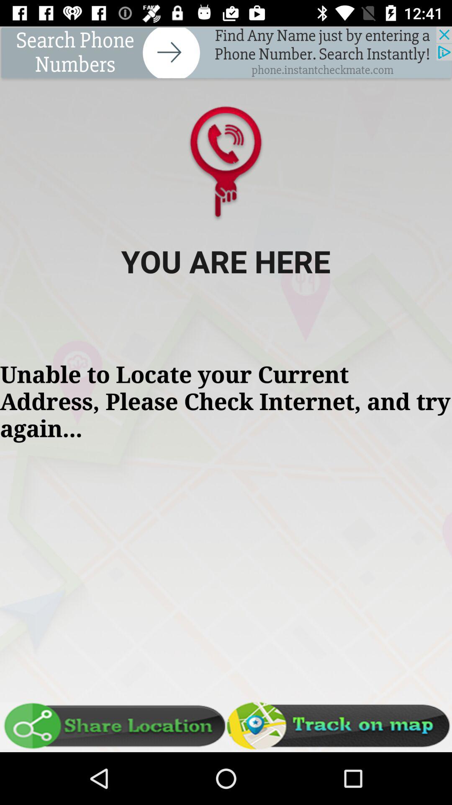 The height and width of the screenshot is (805, 452). I want to click on go to this page, so click(226, 54).